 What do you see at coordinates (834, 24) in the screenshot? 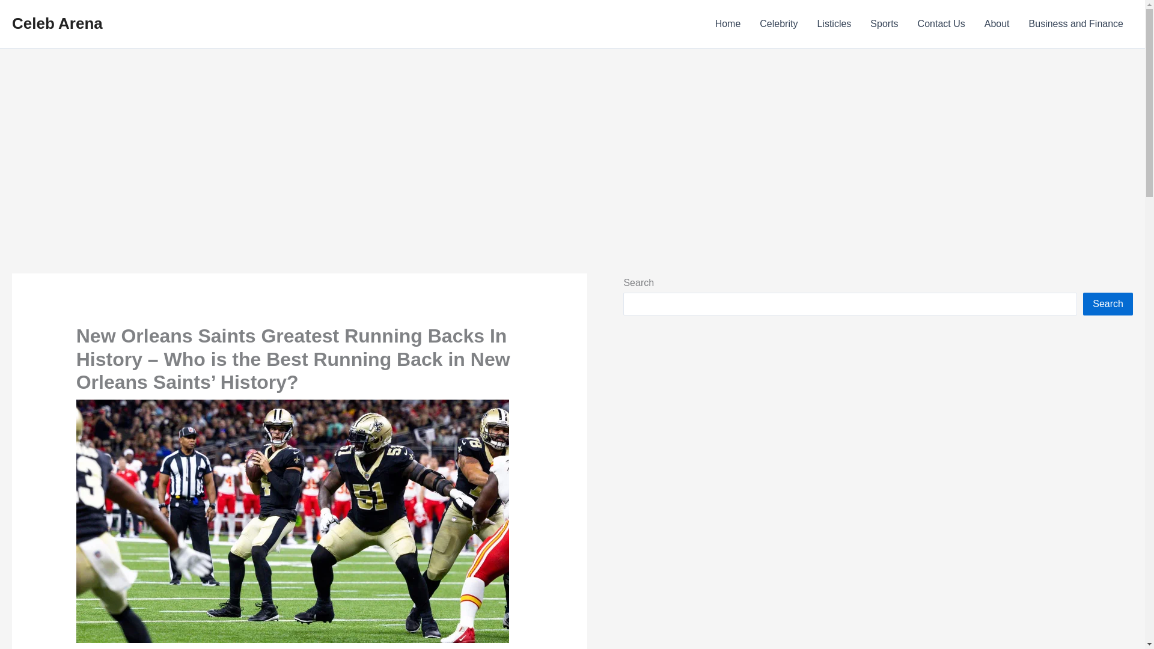
I see `Listicles` at bounding box center [834, 24].